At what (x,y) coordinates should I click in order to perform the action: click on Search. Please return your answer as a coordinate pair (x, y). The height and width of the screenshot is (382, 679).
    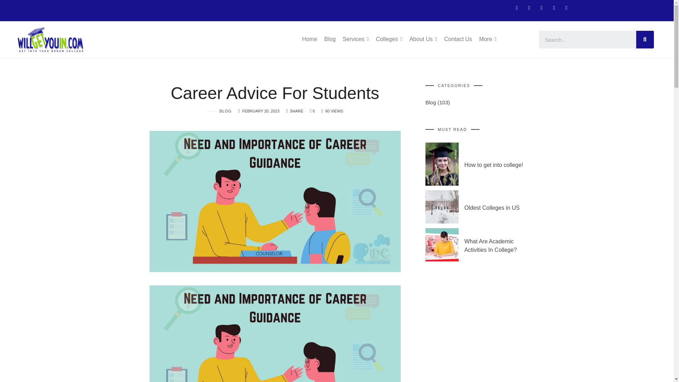
    Looking at the image, I should click on (588, 40).